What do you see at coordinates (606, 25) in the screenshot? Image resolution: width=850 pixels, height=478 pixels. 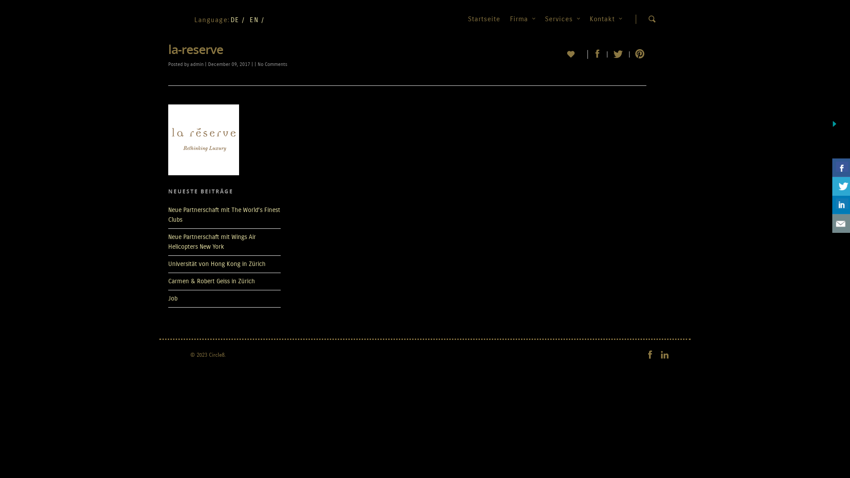 I see `Kontakt` at bounding box center [606, 25].